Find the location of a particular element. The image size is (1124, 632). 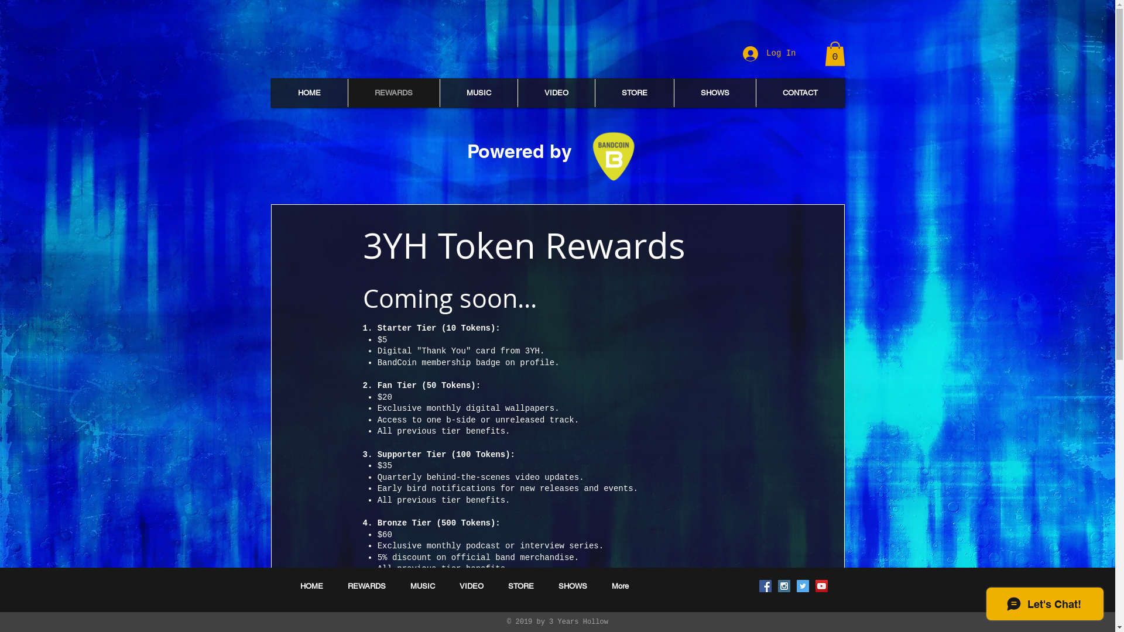

SHOWS is located at coordinates (714, 93).